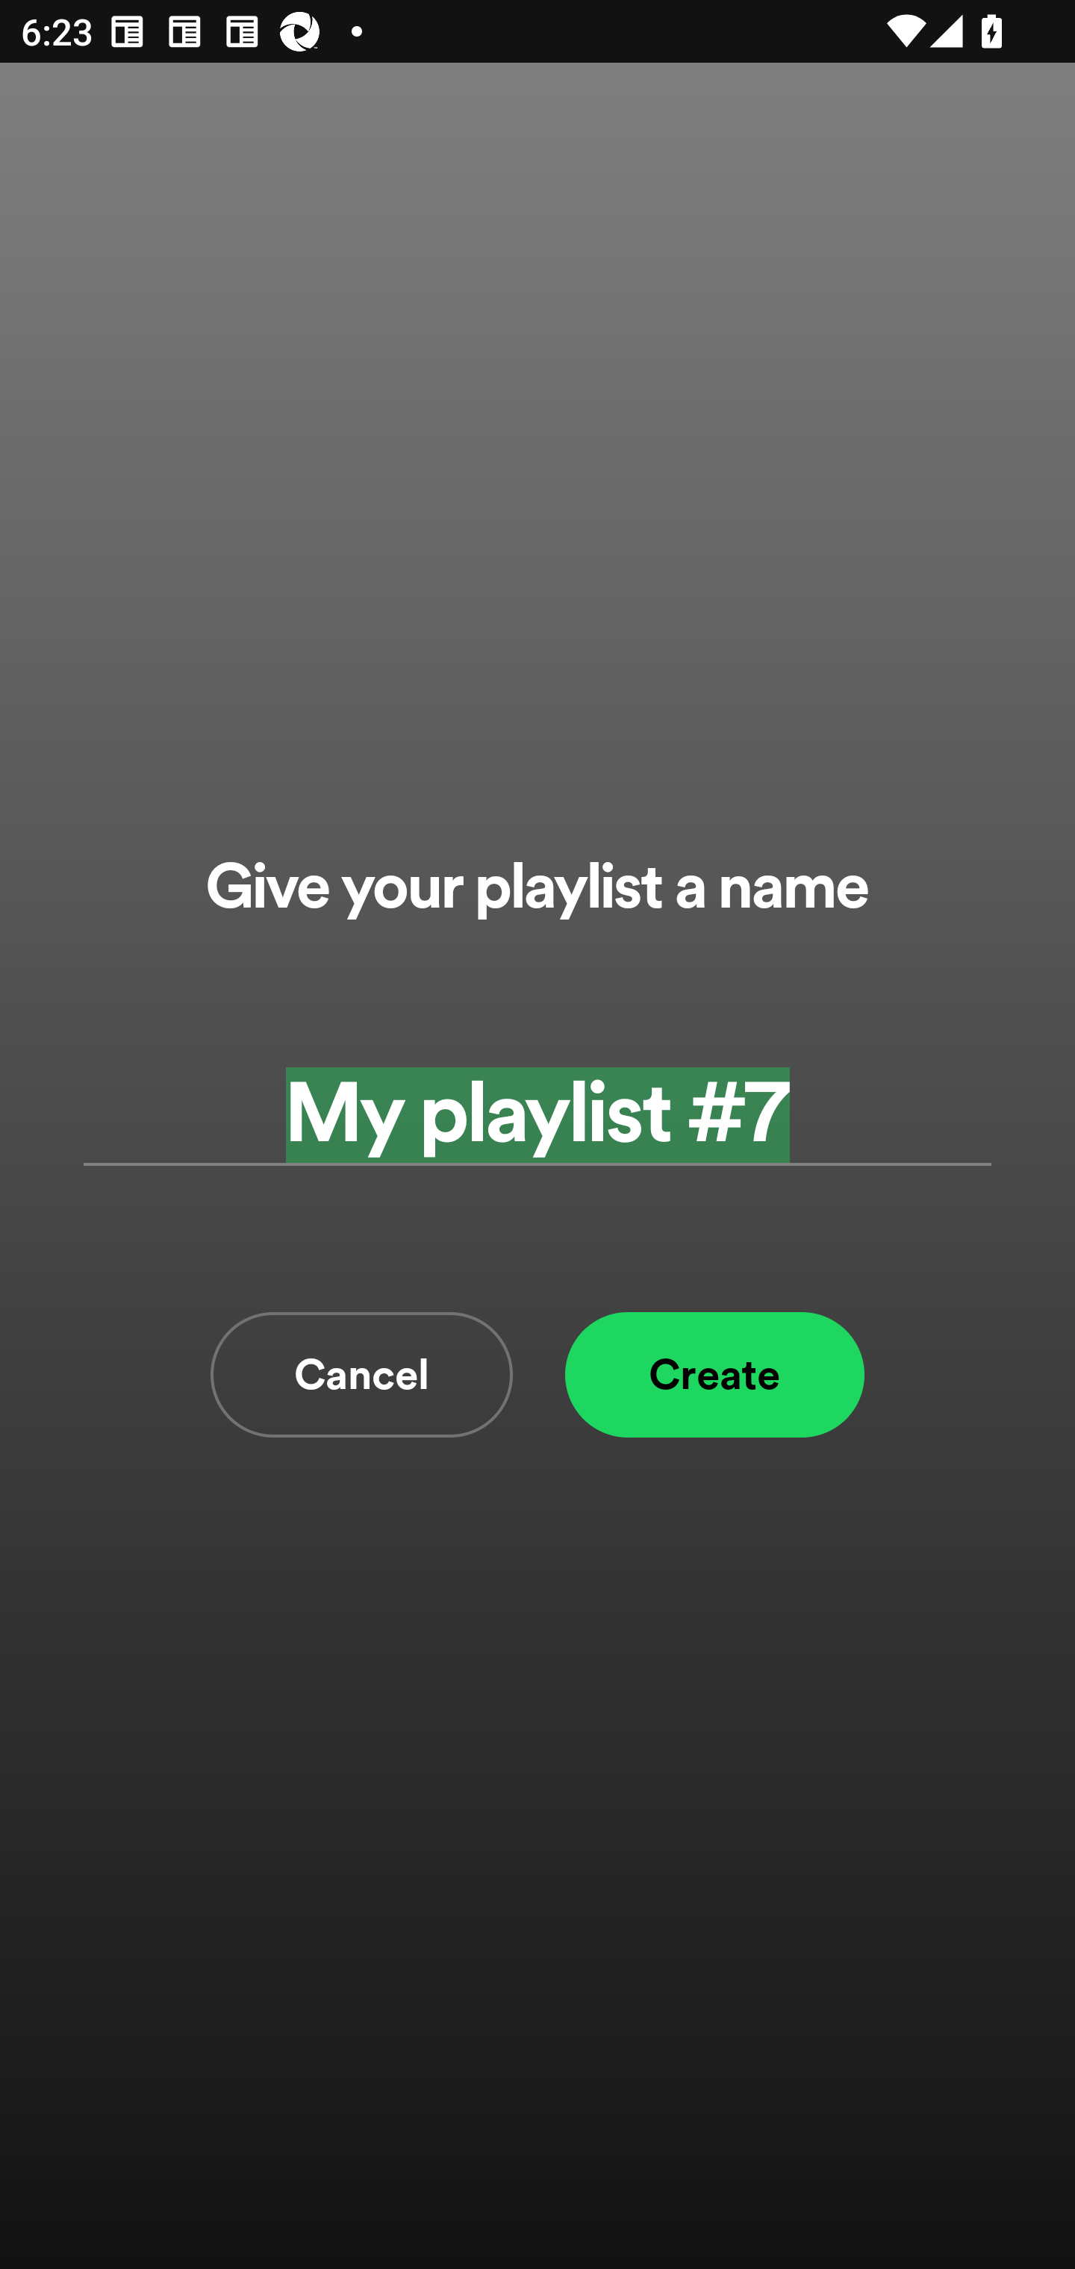 Image resolution: width=1075 pixels, height=2269 pixels. I want to click on Create, so click(714, 1375).